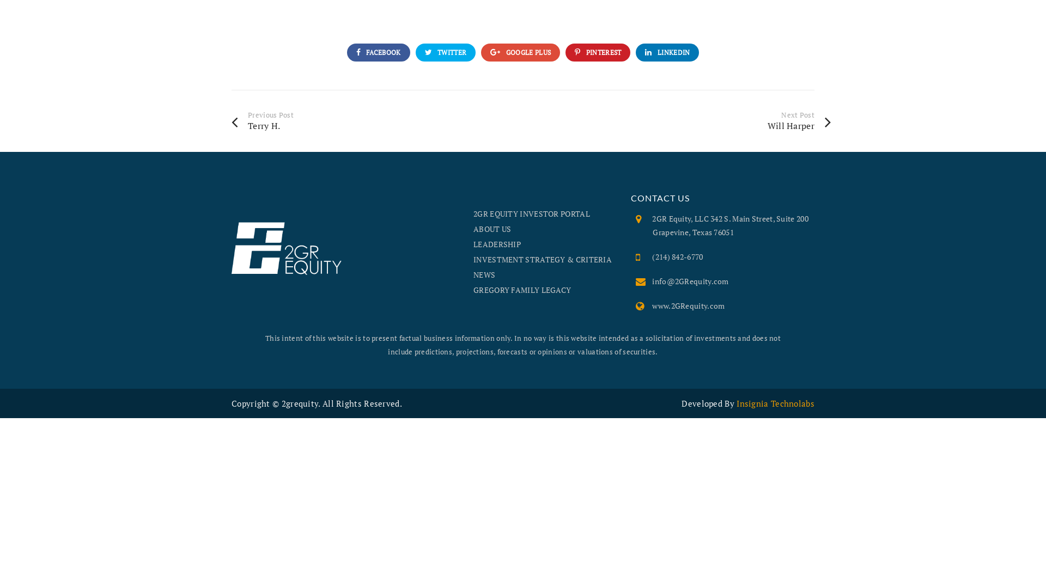 The width and height of the screenshot is (1046, 588). I want to click on LEADERSHIP, so click(497, 244).